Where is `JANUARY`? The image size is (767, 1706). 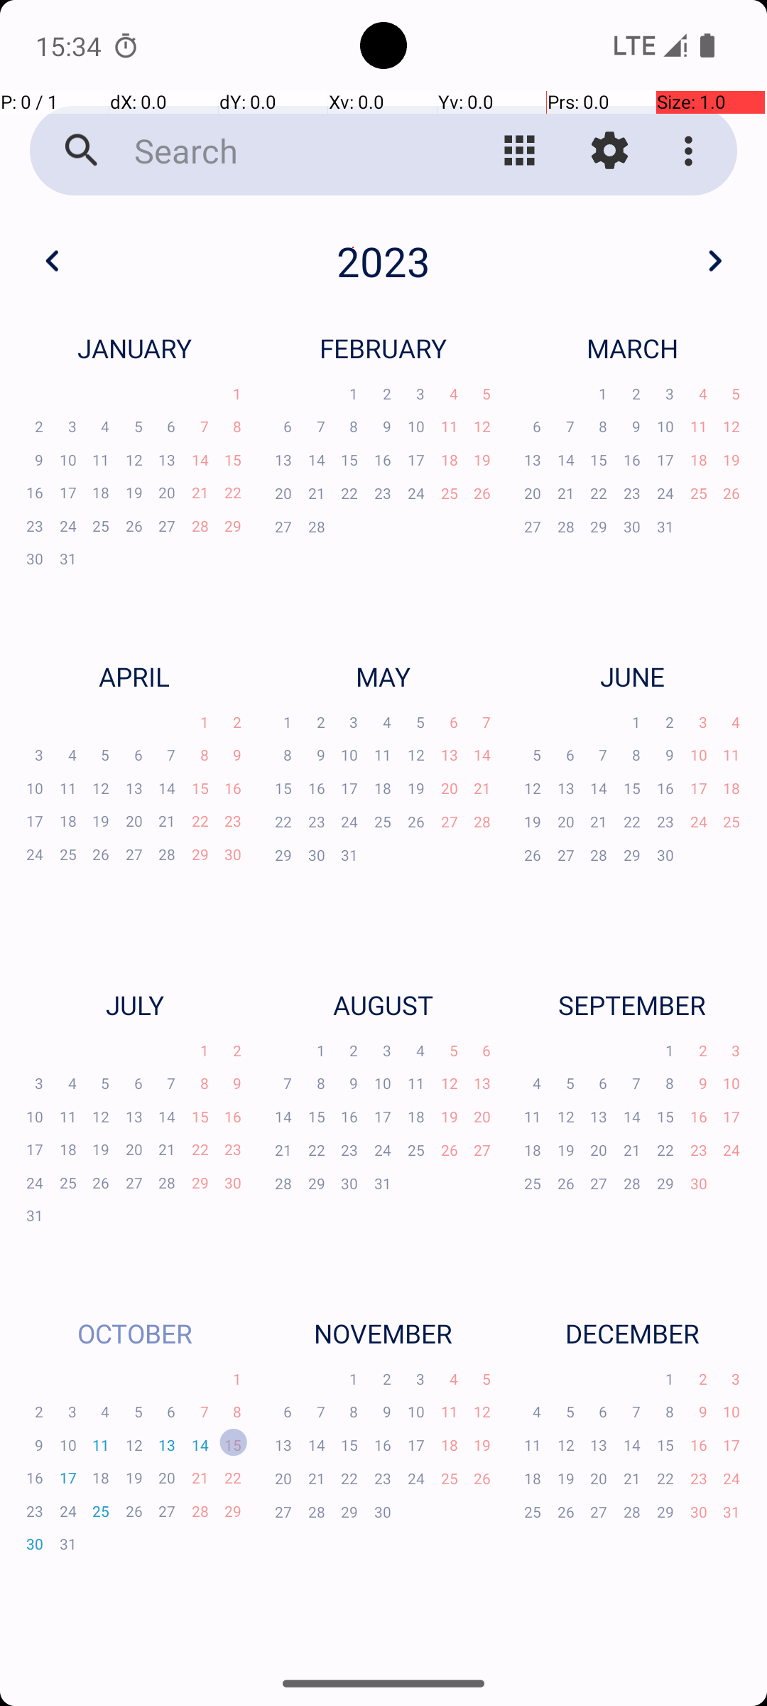 JANUARY is located at coordinates (134, 348).